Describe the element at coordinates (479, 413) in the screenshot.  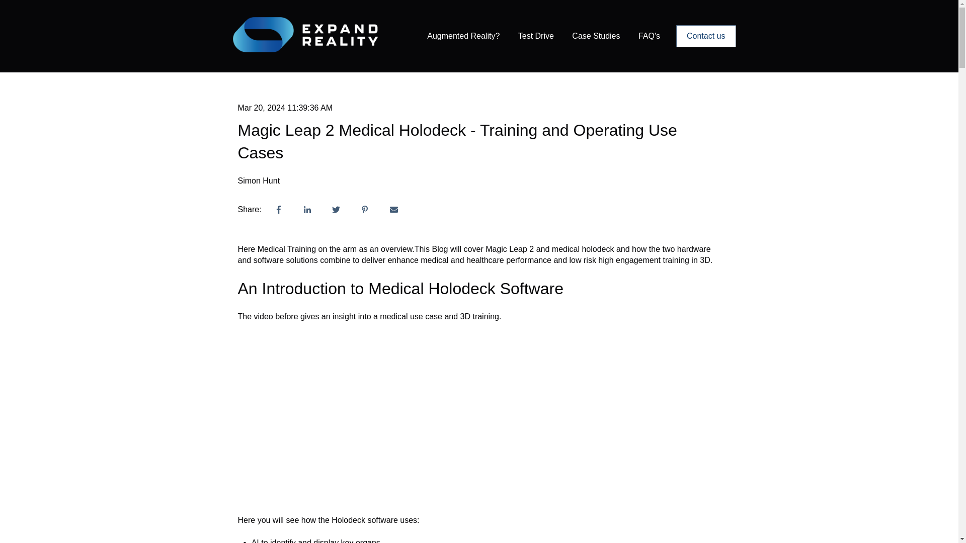
I see `YouTube video player` at that location.